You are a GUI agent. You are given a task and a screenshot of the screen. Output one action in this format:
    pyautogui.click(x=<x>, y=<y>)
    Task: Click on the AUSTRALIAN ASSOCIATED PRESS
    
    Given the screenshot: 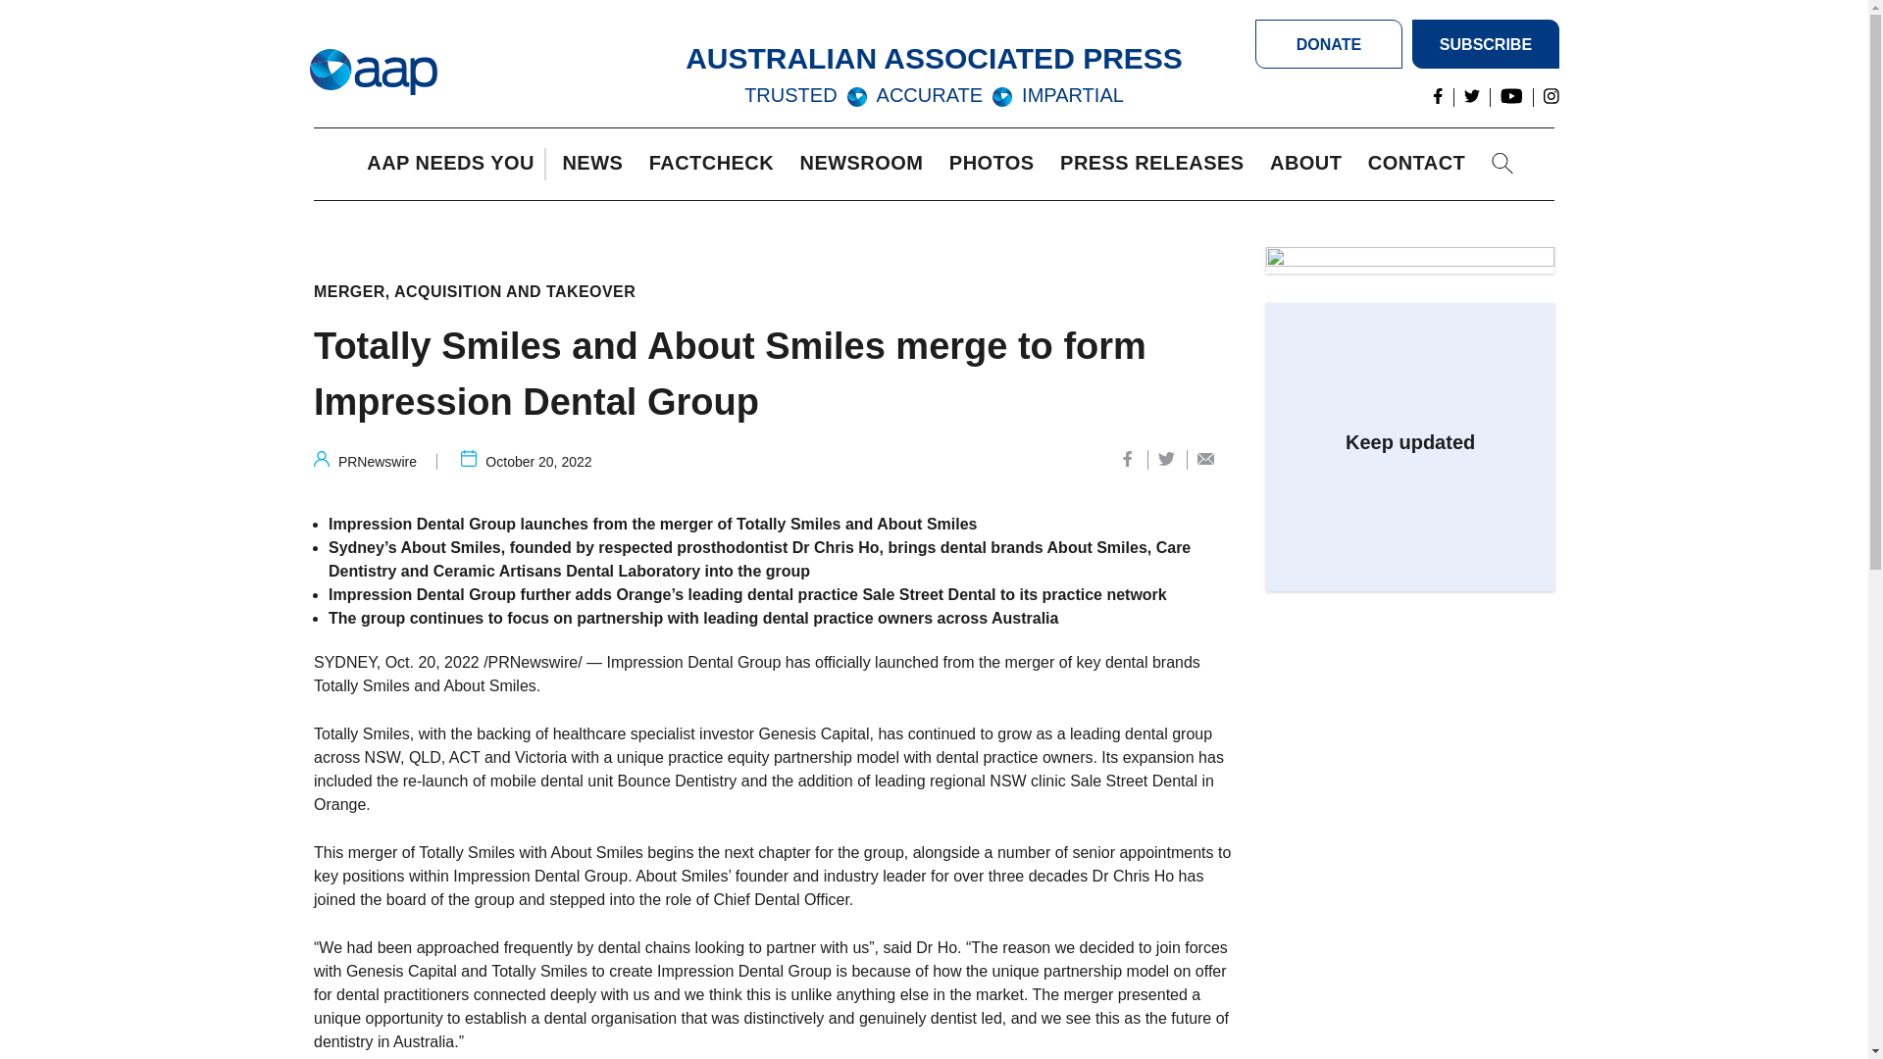 What is the action you would take?
    pyautogui.click(x=934, y=58)
    